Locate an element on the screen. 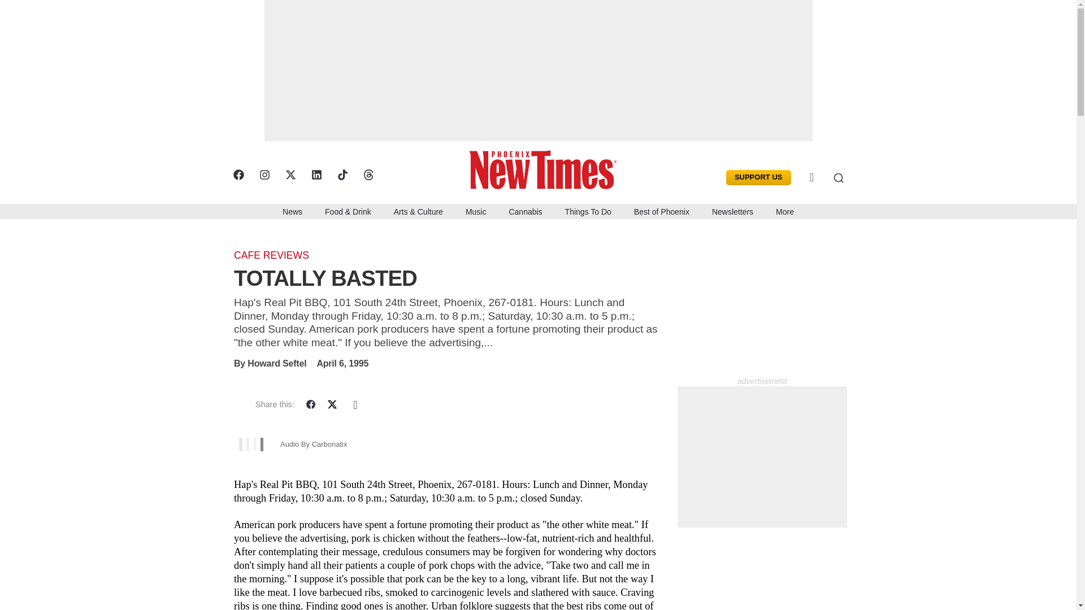 The width and height of the screenshot is (1085, 610). facebook is located at coordinates (238, 175).